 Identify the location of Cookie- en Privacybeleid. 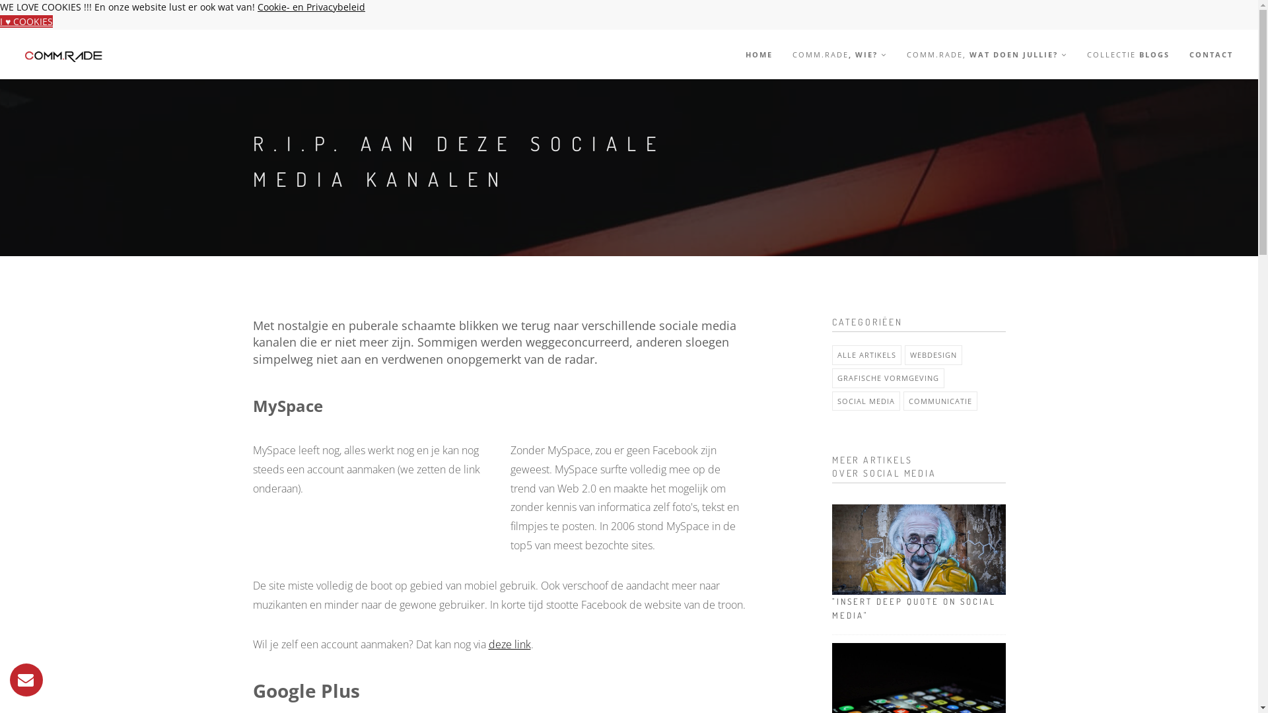
(312, 7).